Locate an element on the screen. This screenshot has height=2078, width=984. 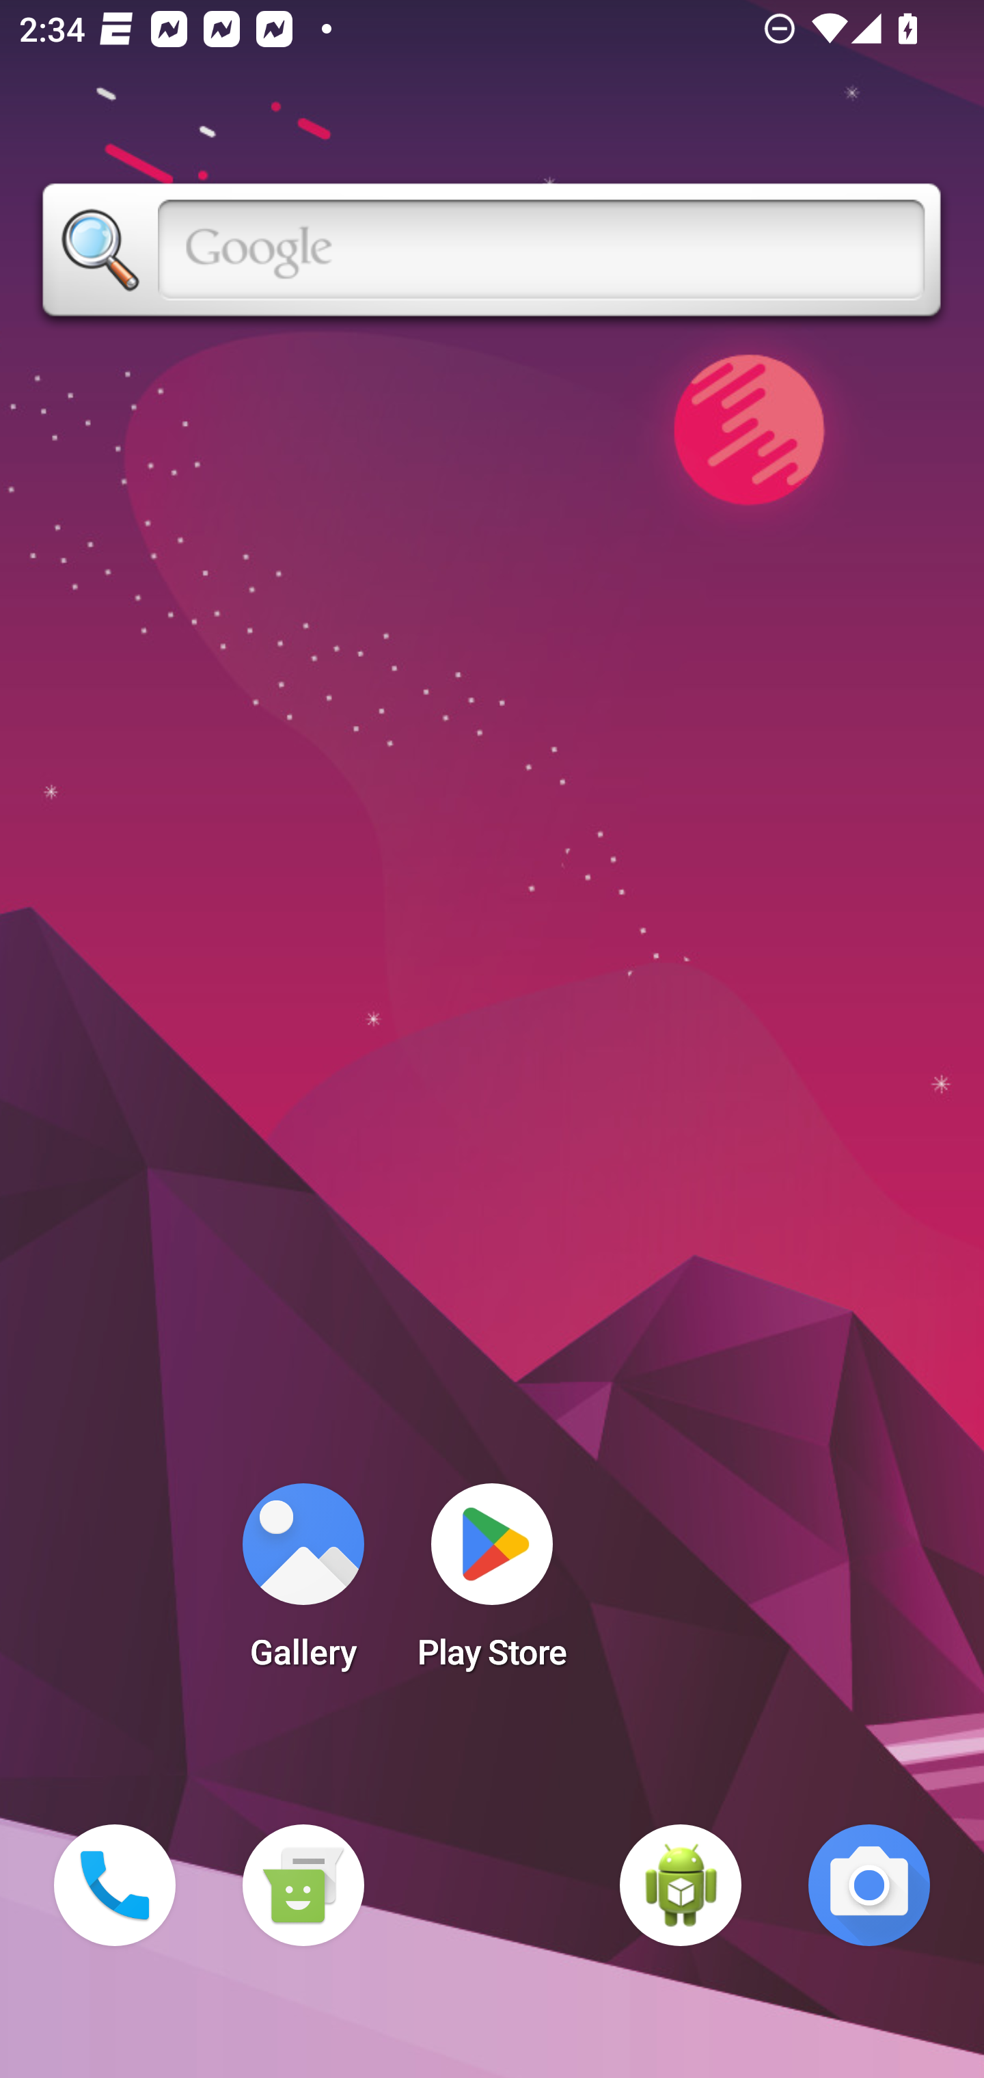
Phone is located at coordinates (115, 1885).